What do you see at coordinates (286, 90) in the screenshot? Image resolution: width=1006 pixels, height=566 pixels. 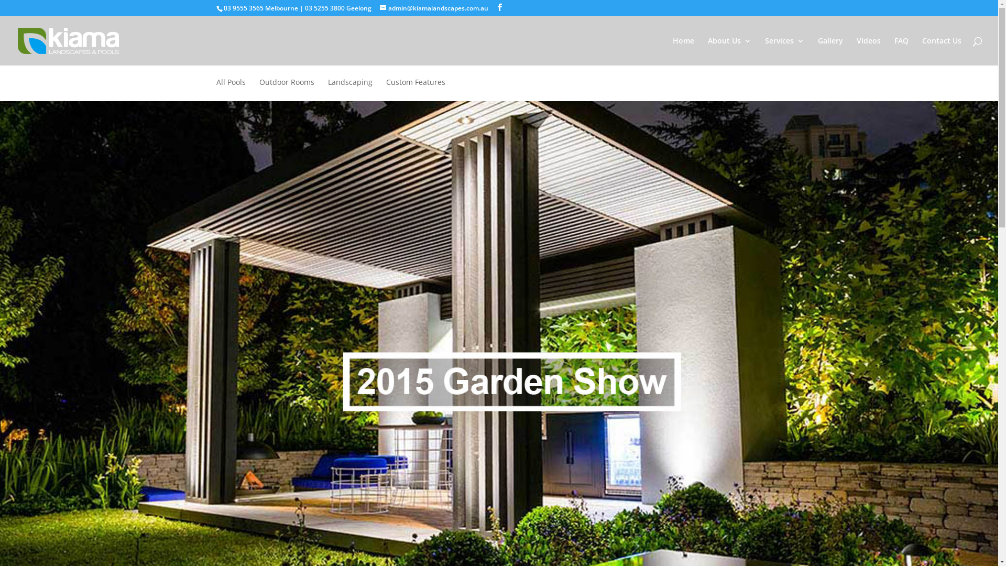 I see `Outdoor Rooms` at bounding box center [286, 90].